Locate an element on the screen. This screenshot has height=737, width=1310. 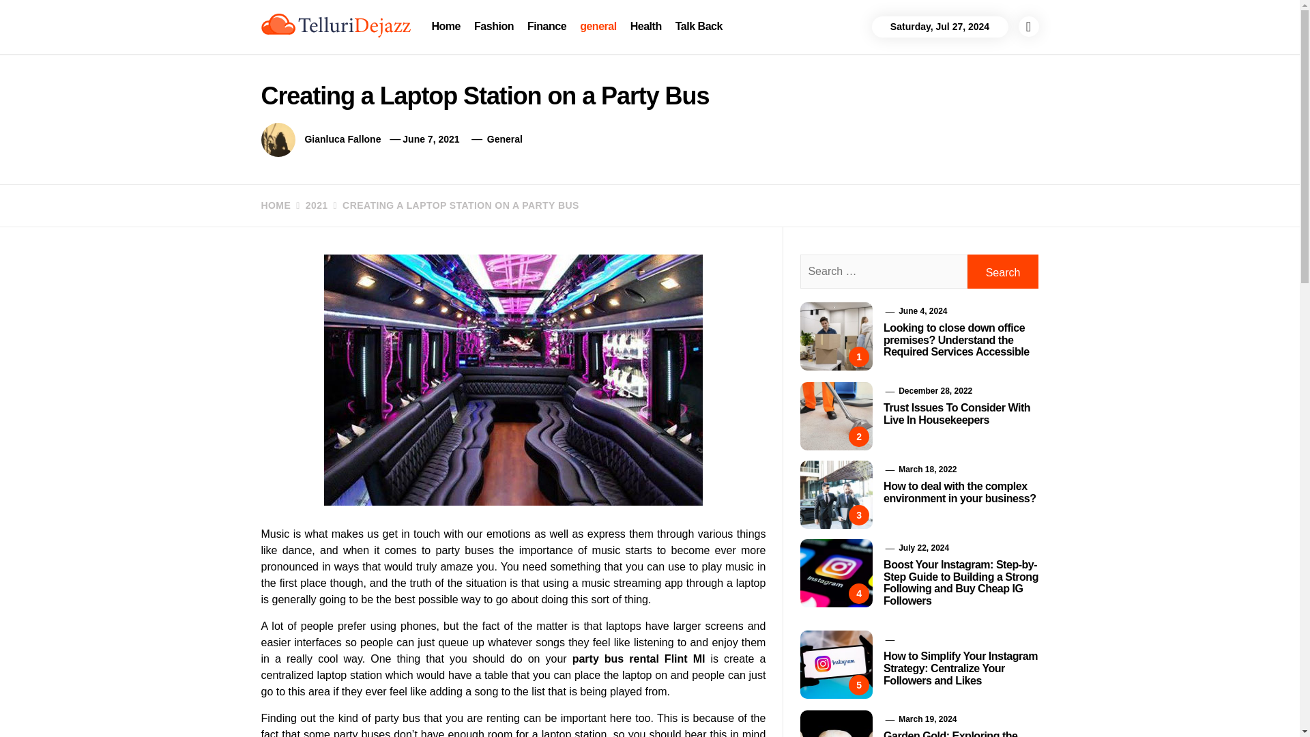
Gianluca Fallone is located at coordinates (343, 139).